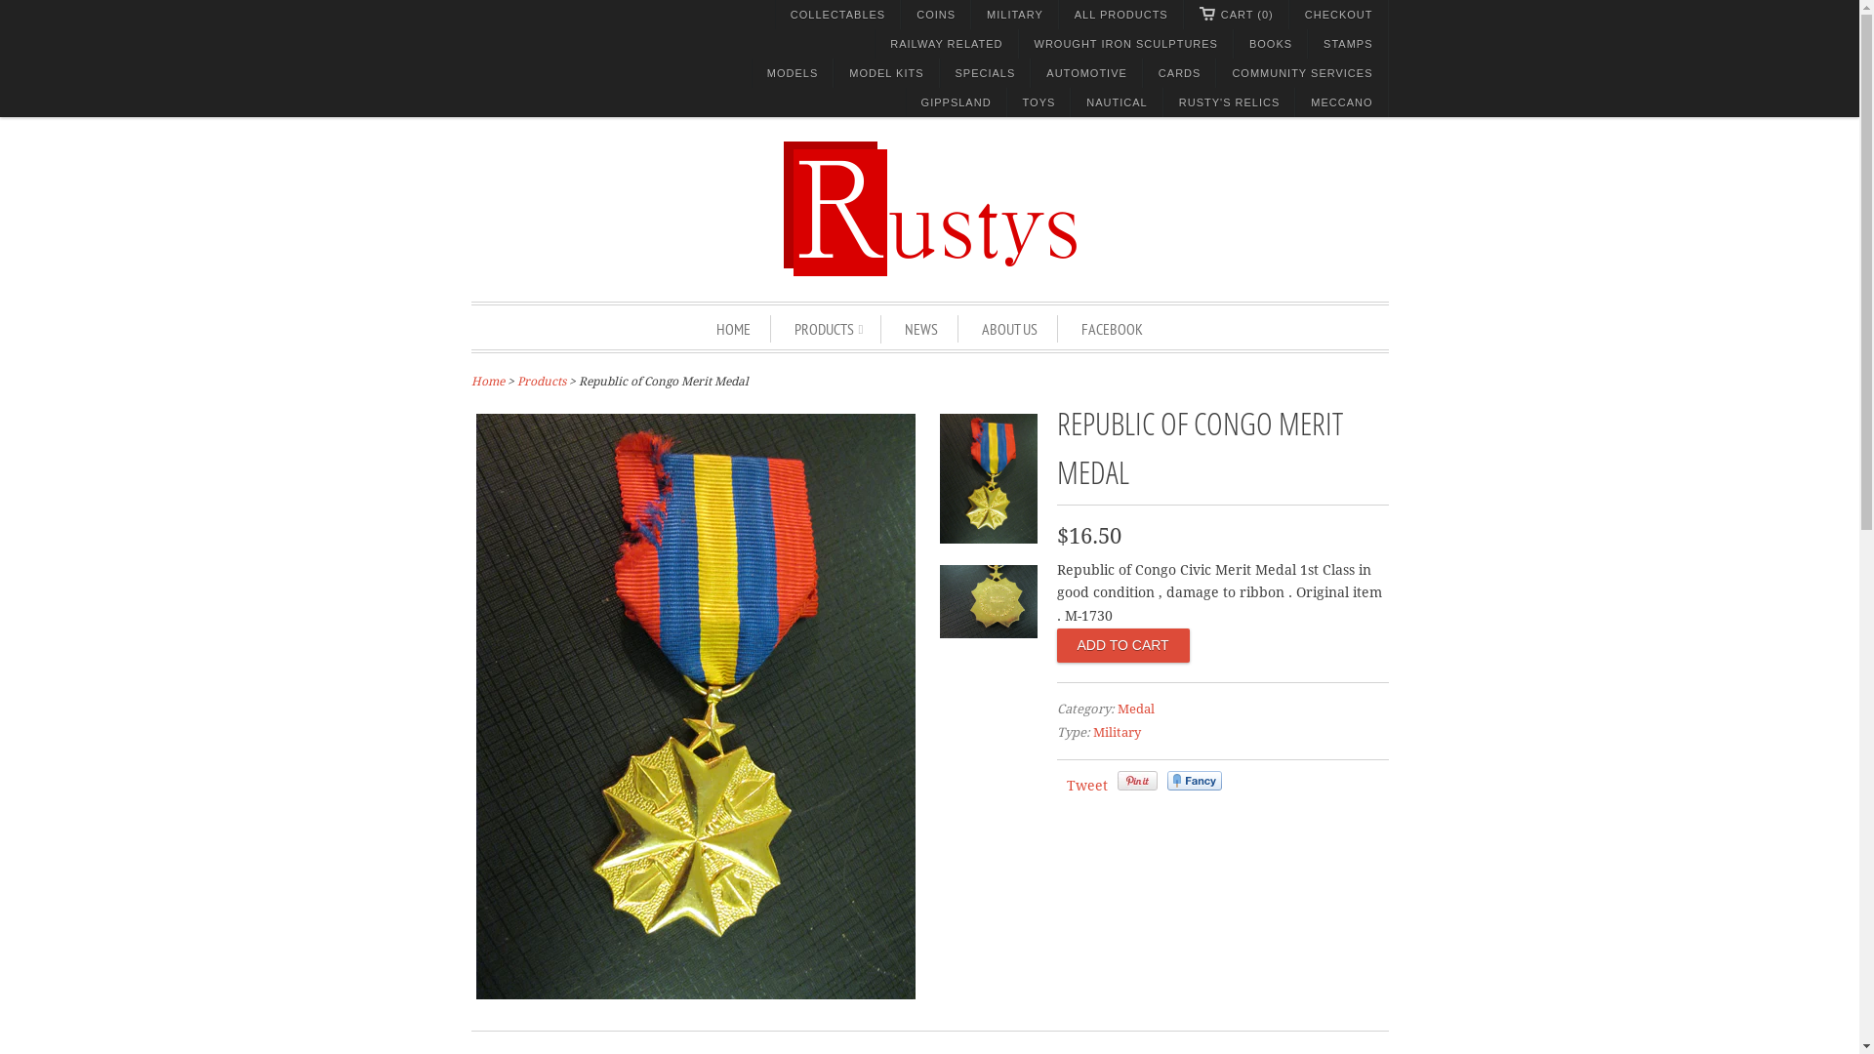 Image resolution: width=1874 pixels, height=1054 pixels. I want to click on COLLECTABLES, so click(837, 15).